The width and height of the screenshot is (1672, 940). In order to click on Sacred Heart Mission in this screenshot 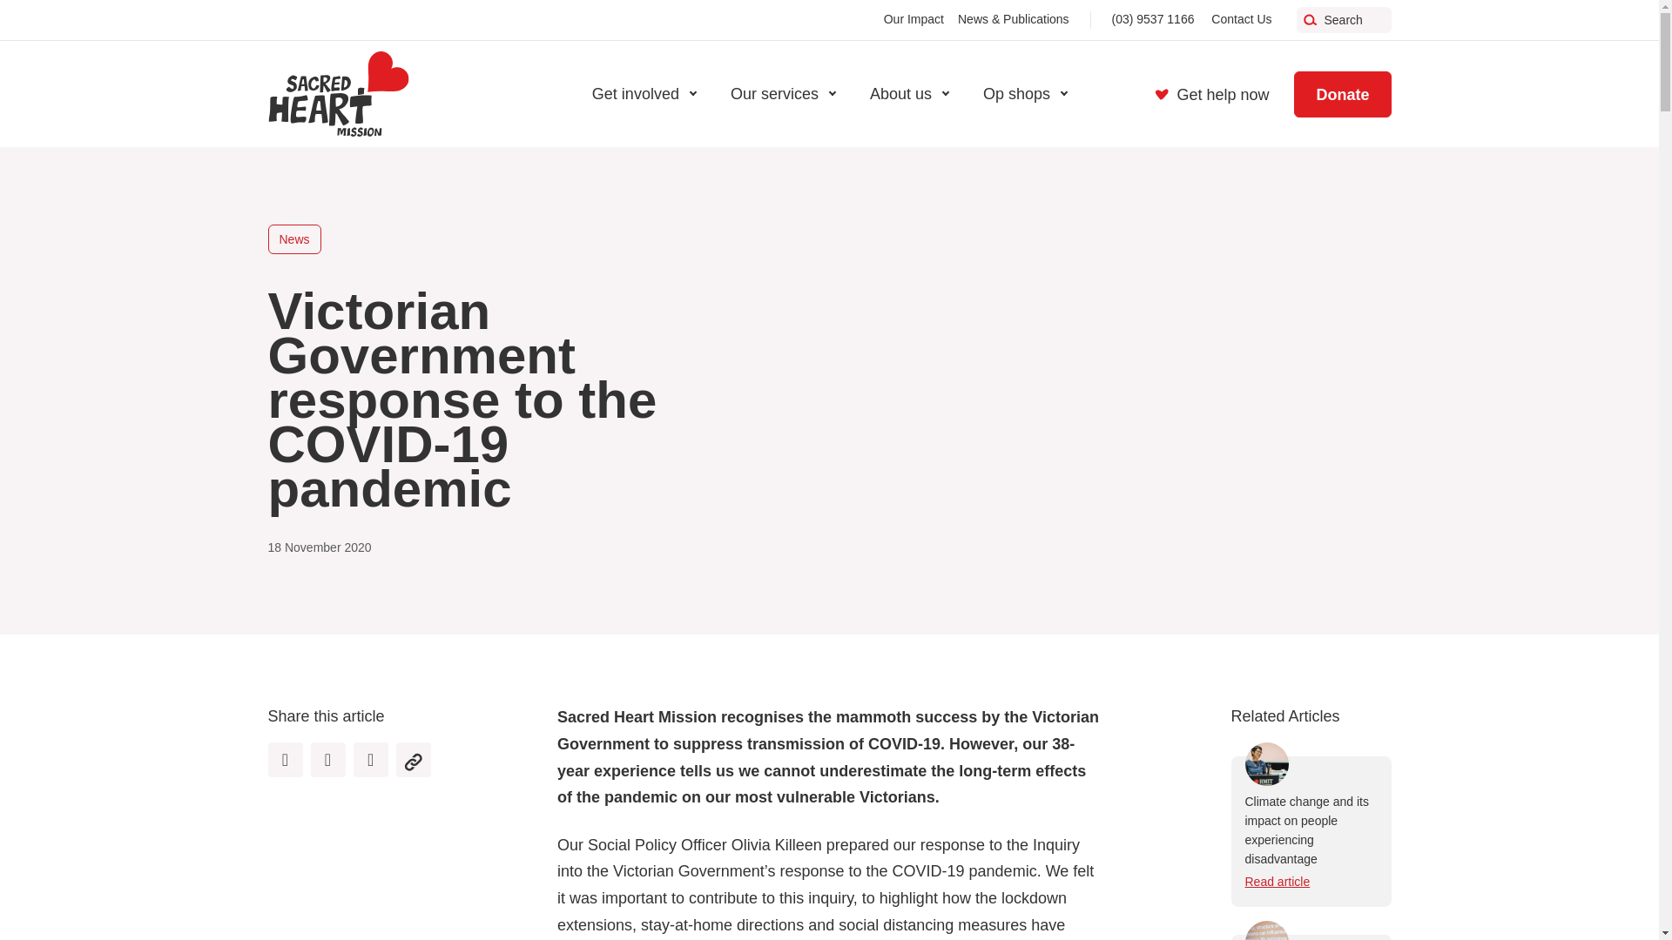, I will do `click(338, 94)`.